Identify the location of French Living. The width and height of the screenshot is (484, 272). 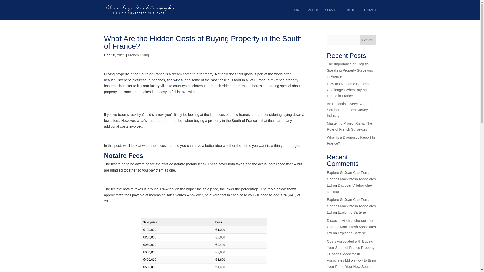
(138, 55).